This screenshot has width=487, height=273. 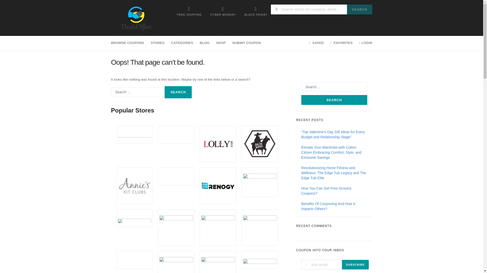 I want to click on STORES, so click(x=157, y=43).